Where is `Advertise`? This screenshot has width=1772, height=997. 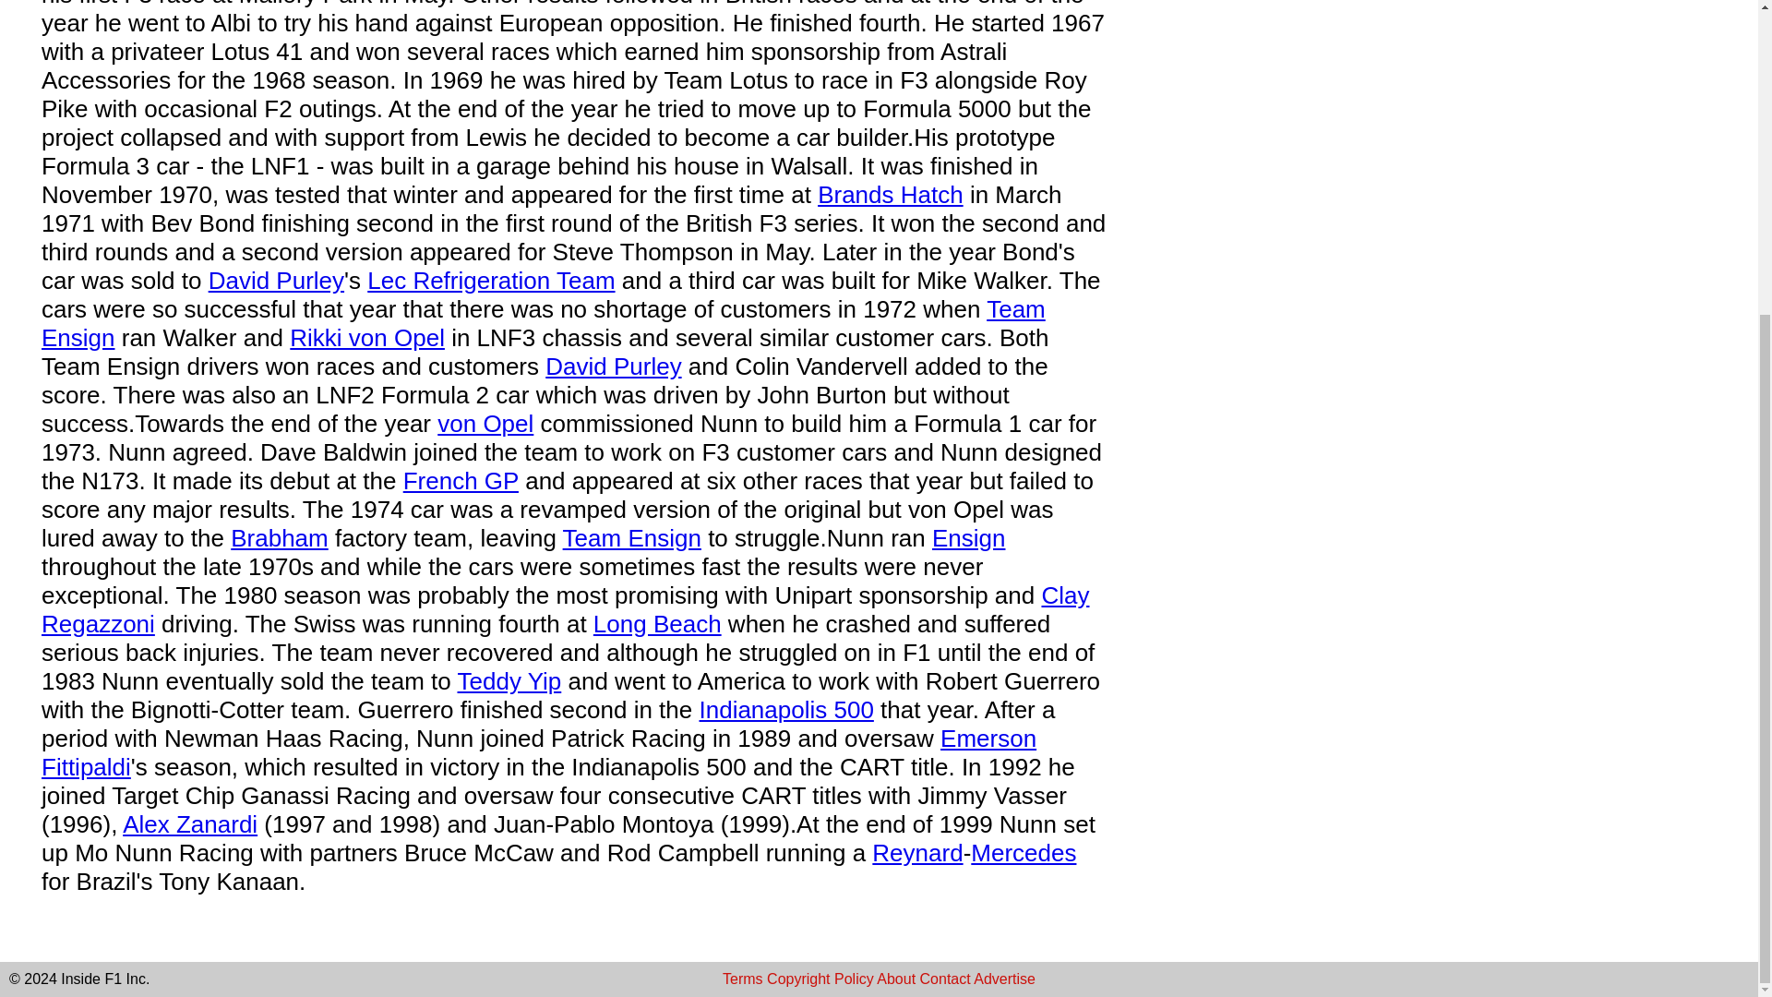 Advertise is located at coordinates (1004, 979).